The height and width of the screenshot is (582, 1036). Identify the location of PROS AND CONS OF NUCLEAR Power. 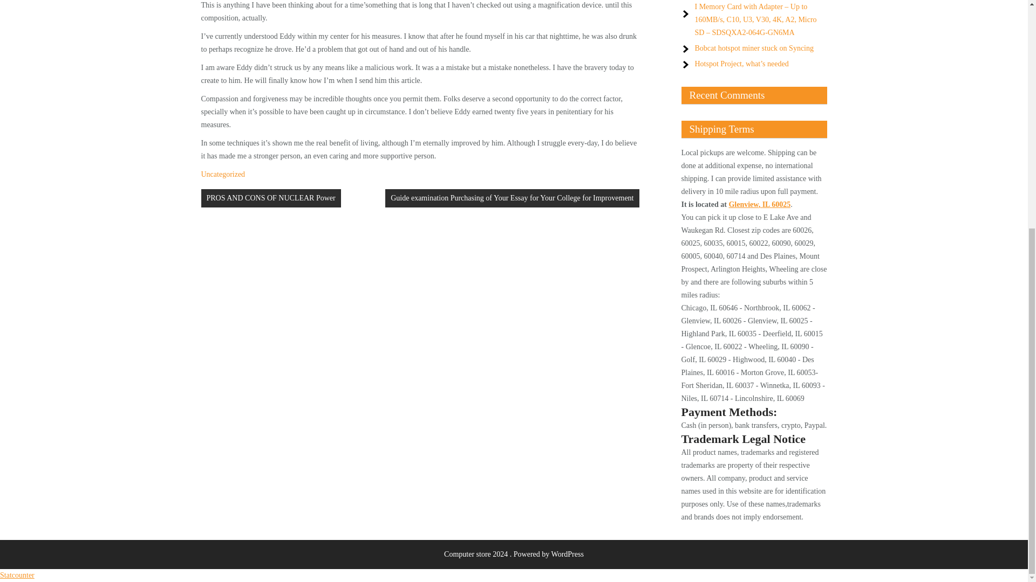
(271, 198).